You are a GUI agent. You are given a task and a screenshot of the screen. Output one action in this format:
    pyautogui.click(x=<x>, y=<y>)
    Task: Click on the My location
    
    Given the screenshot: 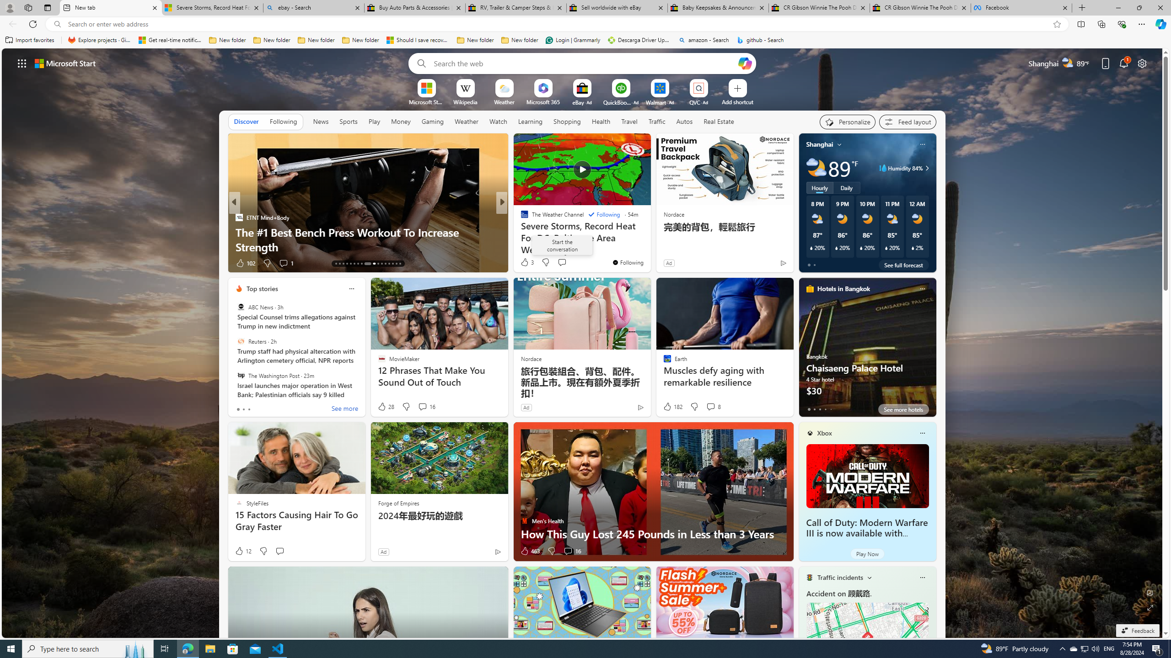 What is the action you would take?
    pyautogui.click(x=839, y=144)
    